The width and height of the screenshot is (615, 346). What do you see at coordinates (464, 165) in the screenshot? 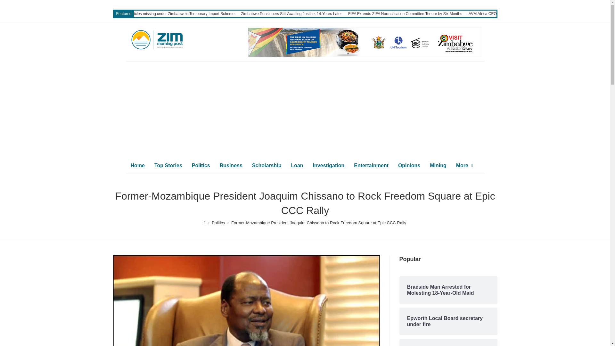
I see `More` at bounding box center [464, 165].